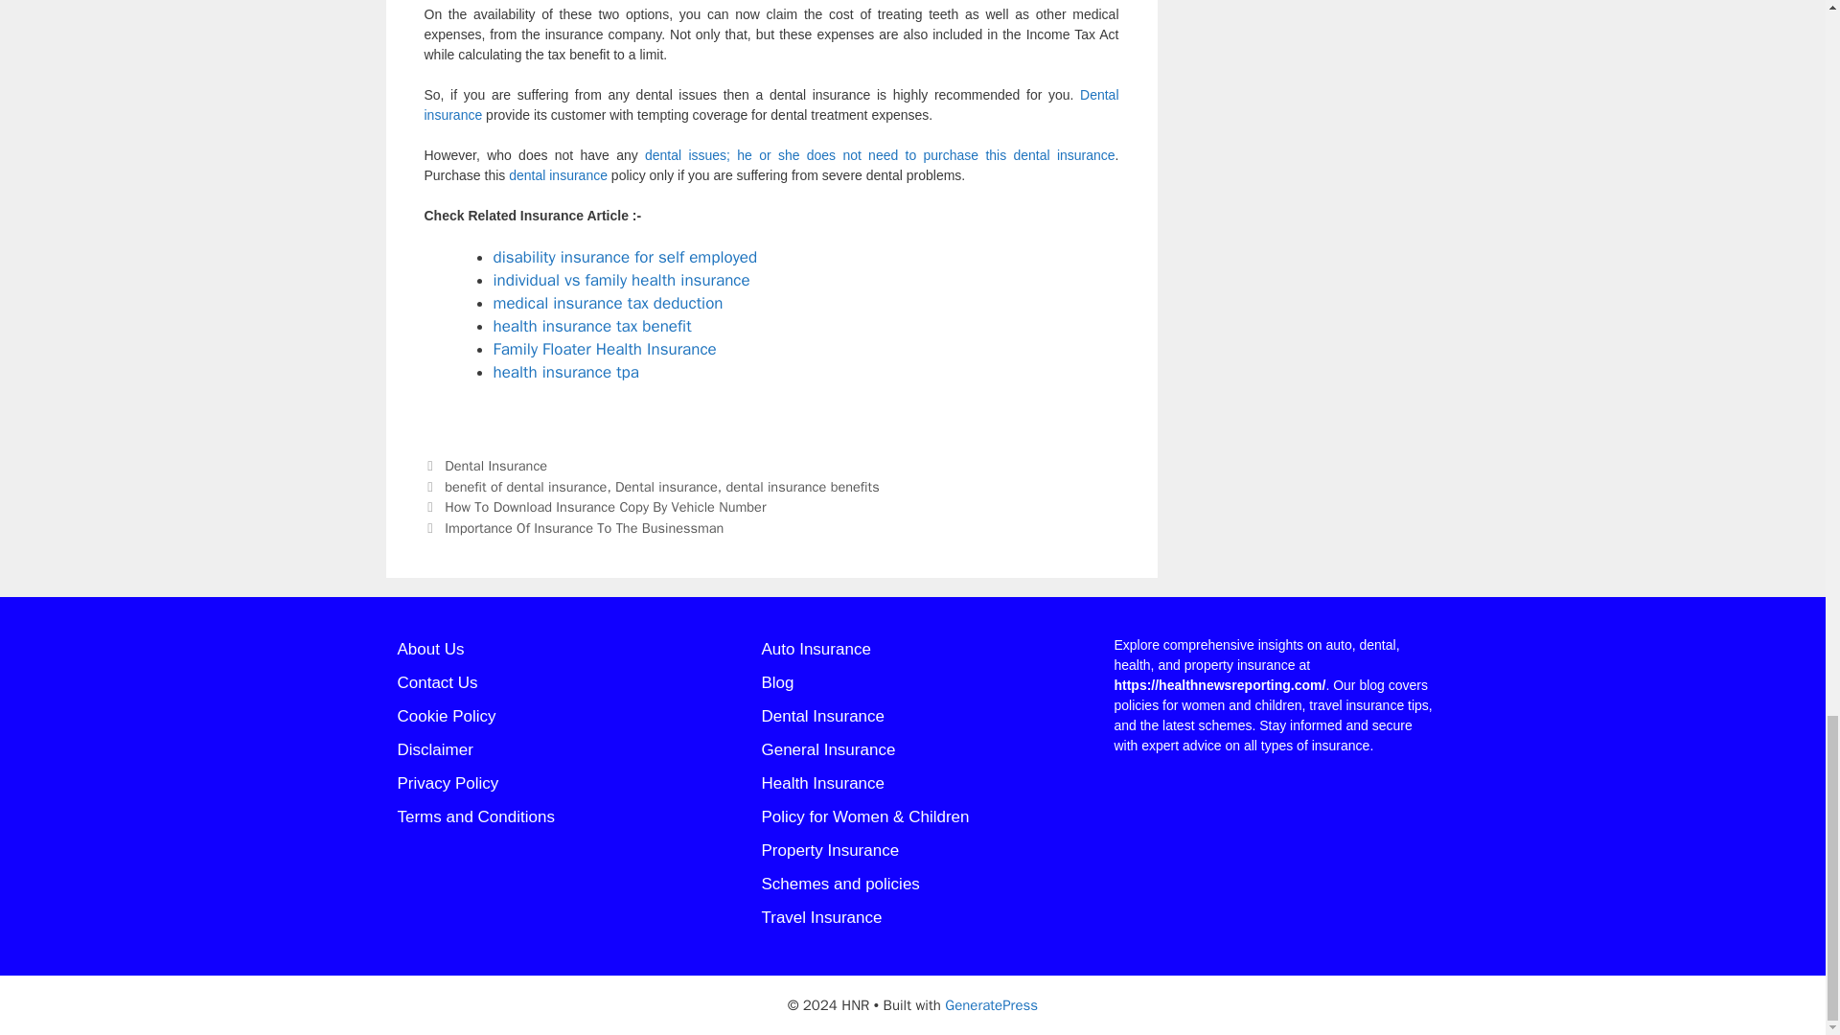 The width and height of the screenshot is (1840, 1035). I want to click on dental insurance, so click(558, 174).